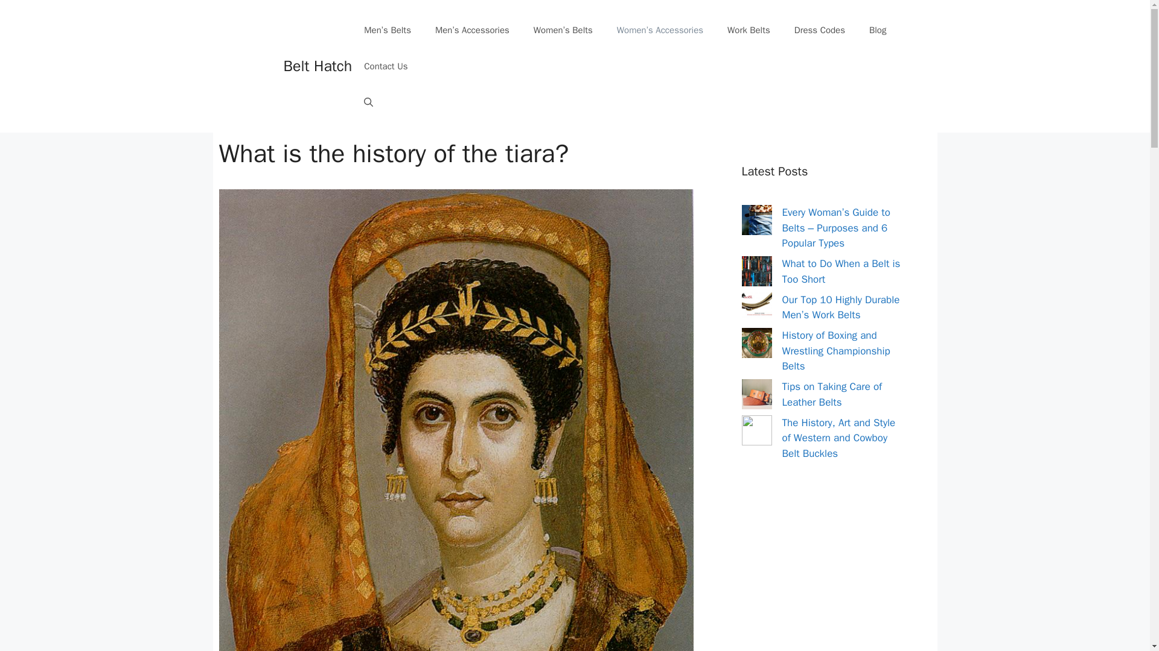 This screenshot has height=651, width=1159. What do you see at coordinates (318, 66) in the screenshot?
I see `Belt Hatch` at bounding box center [318, 66].